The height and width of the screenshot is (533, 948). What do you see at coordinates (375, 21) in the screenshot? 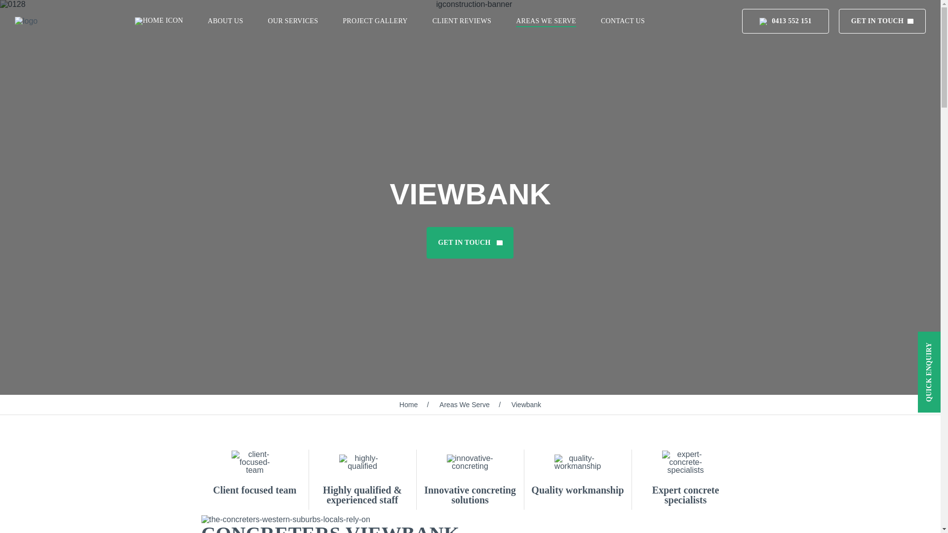
I see `PROJECT GALLERY` at bounding box center [375, 21].